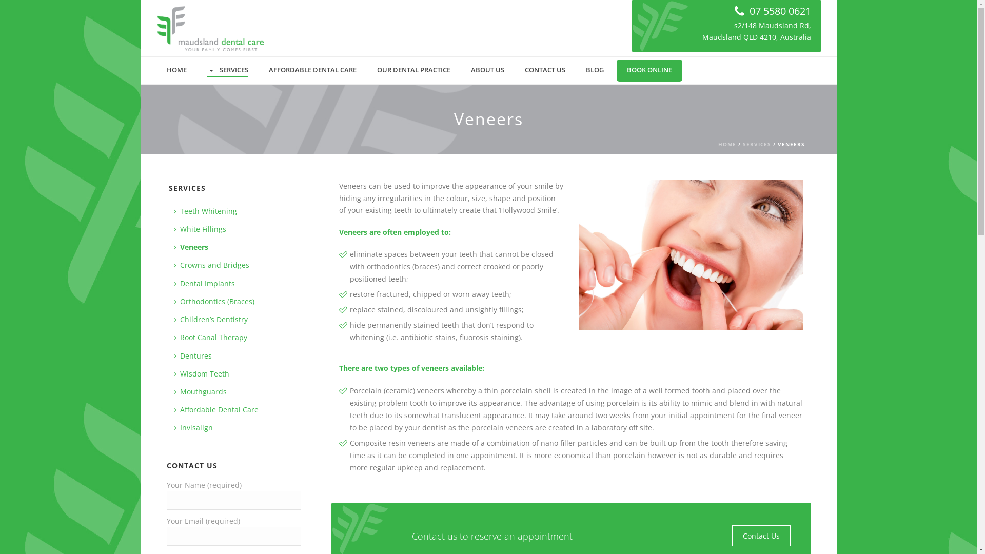 This screenshot has width=985, height=554. I want to click on ABOUT US, so click(487, 71).